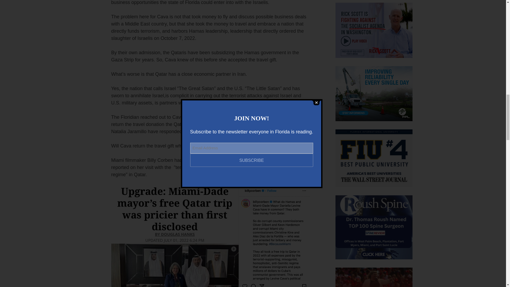  Describe the element at coordinates (373, 277) in the screenshot. I see `Partnering To Reduce Recidivism` at that location.